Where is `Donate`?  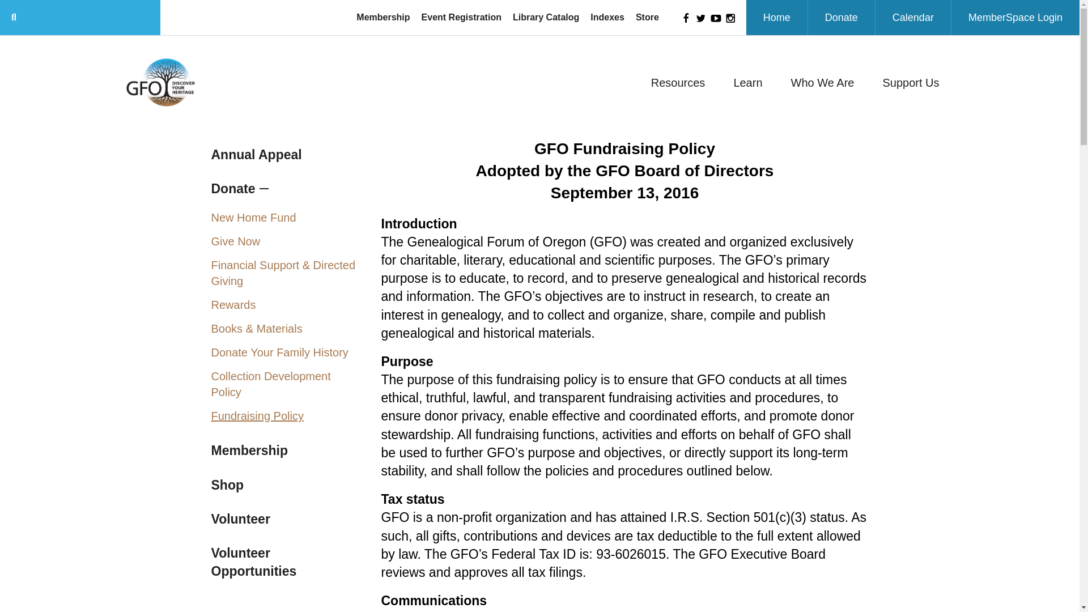
Donate is located at coordinates (841, 17).